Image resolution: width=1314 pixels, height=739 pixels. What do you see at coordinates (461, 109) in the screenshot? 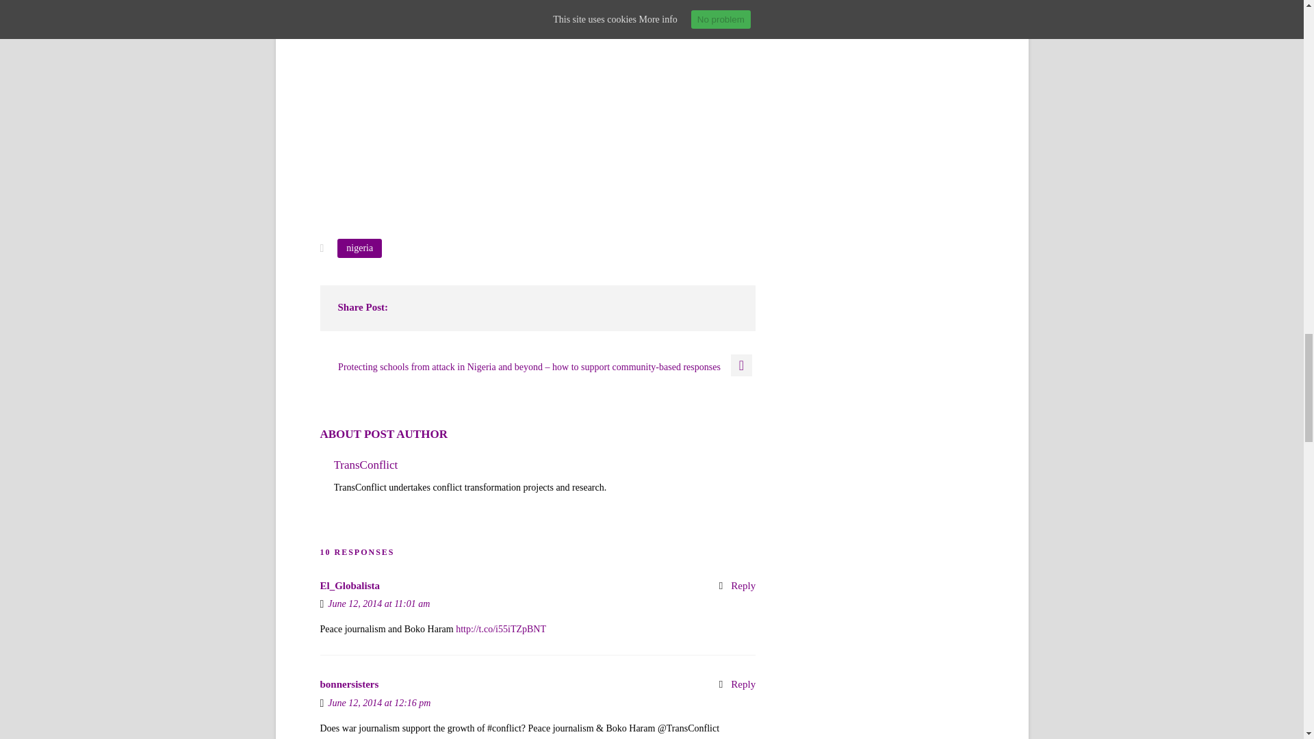
I see `Share on Facebook` at bounding box center [461, 109].